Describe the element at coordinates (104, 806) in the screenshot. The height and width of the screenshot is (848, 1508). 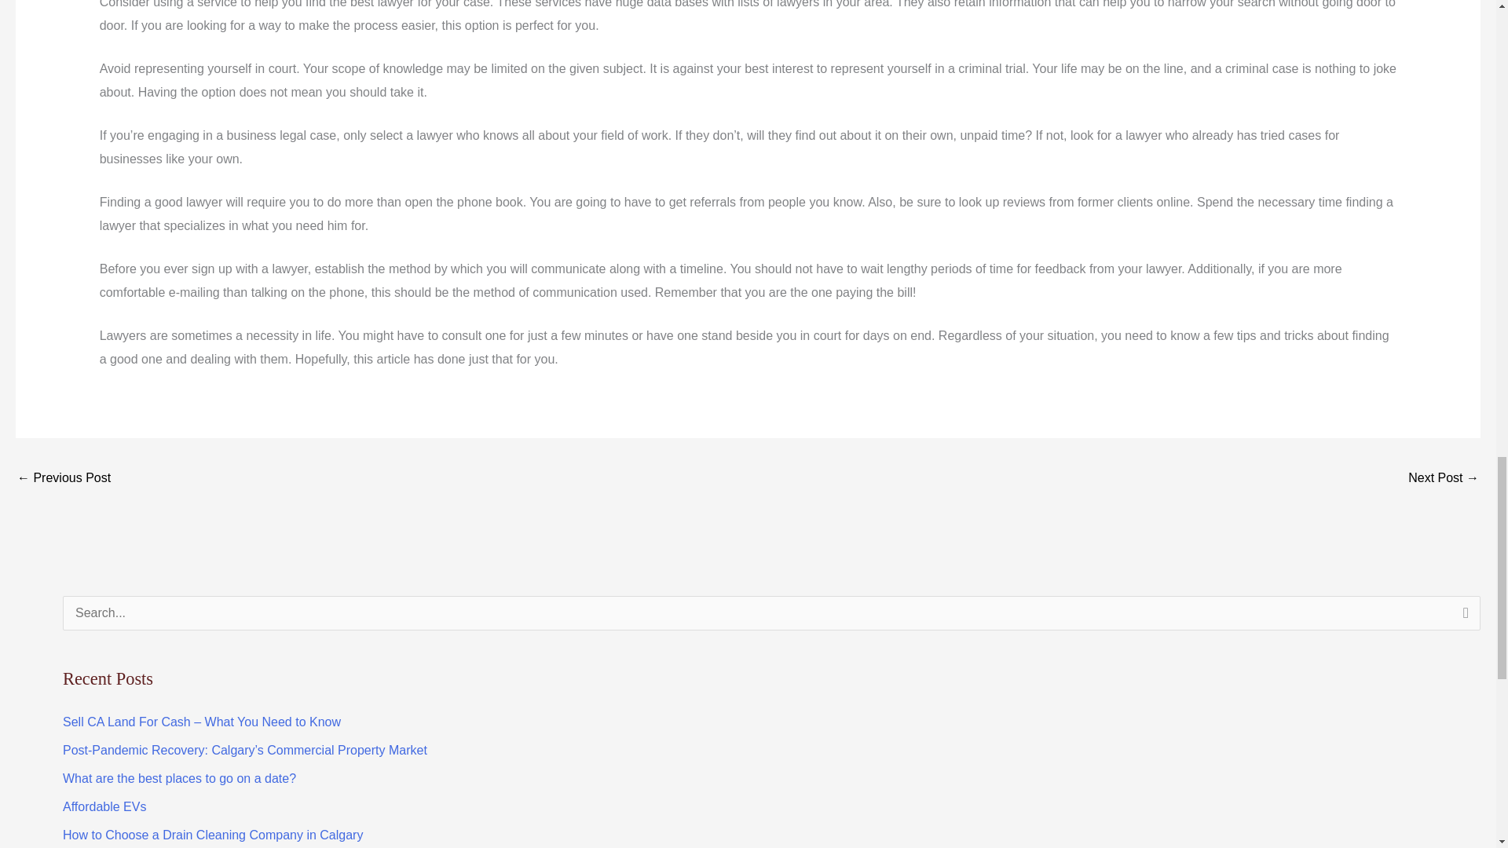
I see `Affordable EVs` at that location.